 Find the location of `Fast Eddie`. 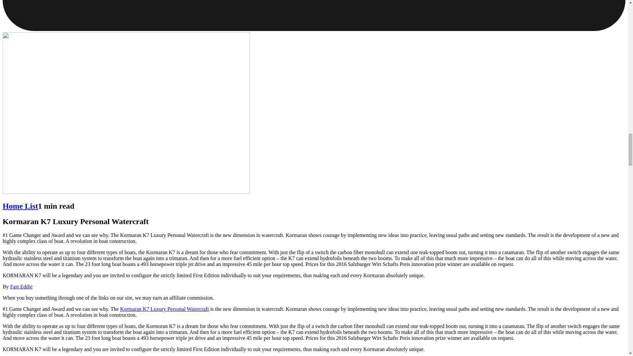

Fast Eddie is located at coordinates (21, 286).